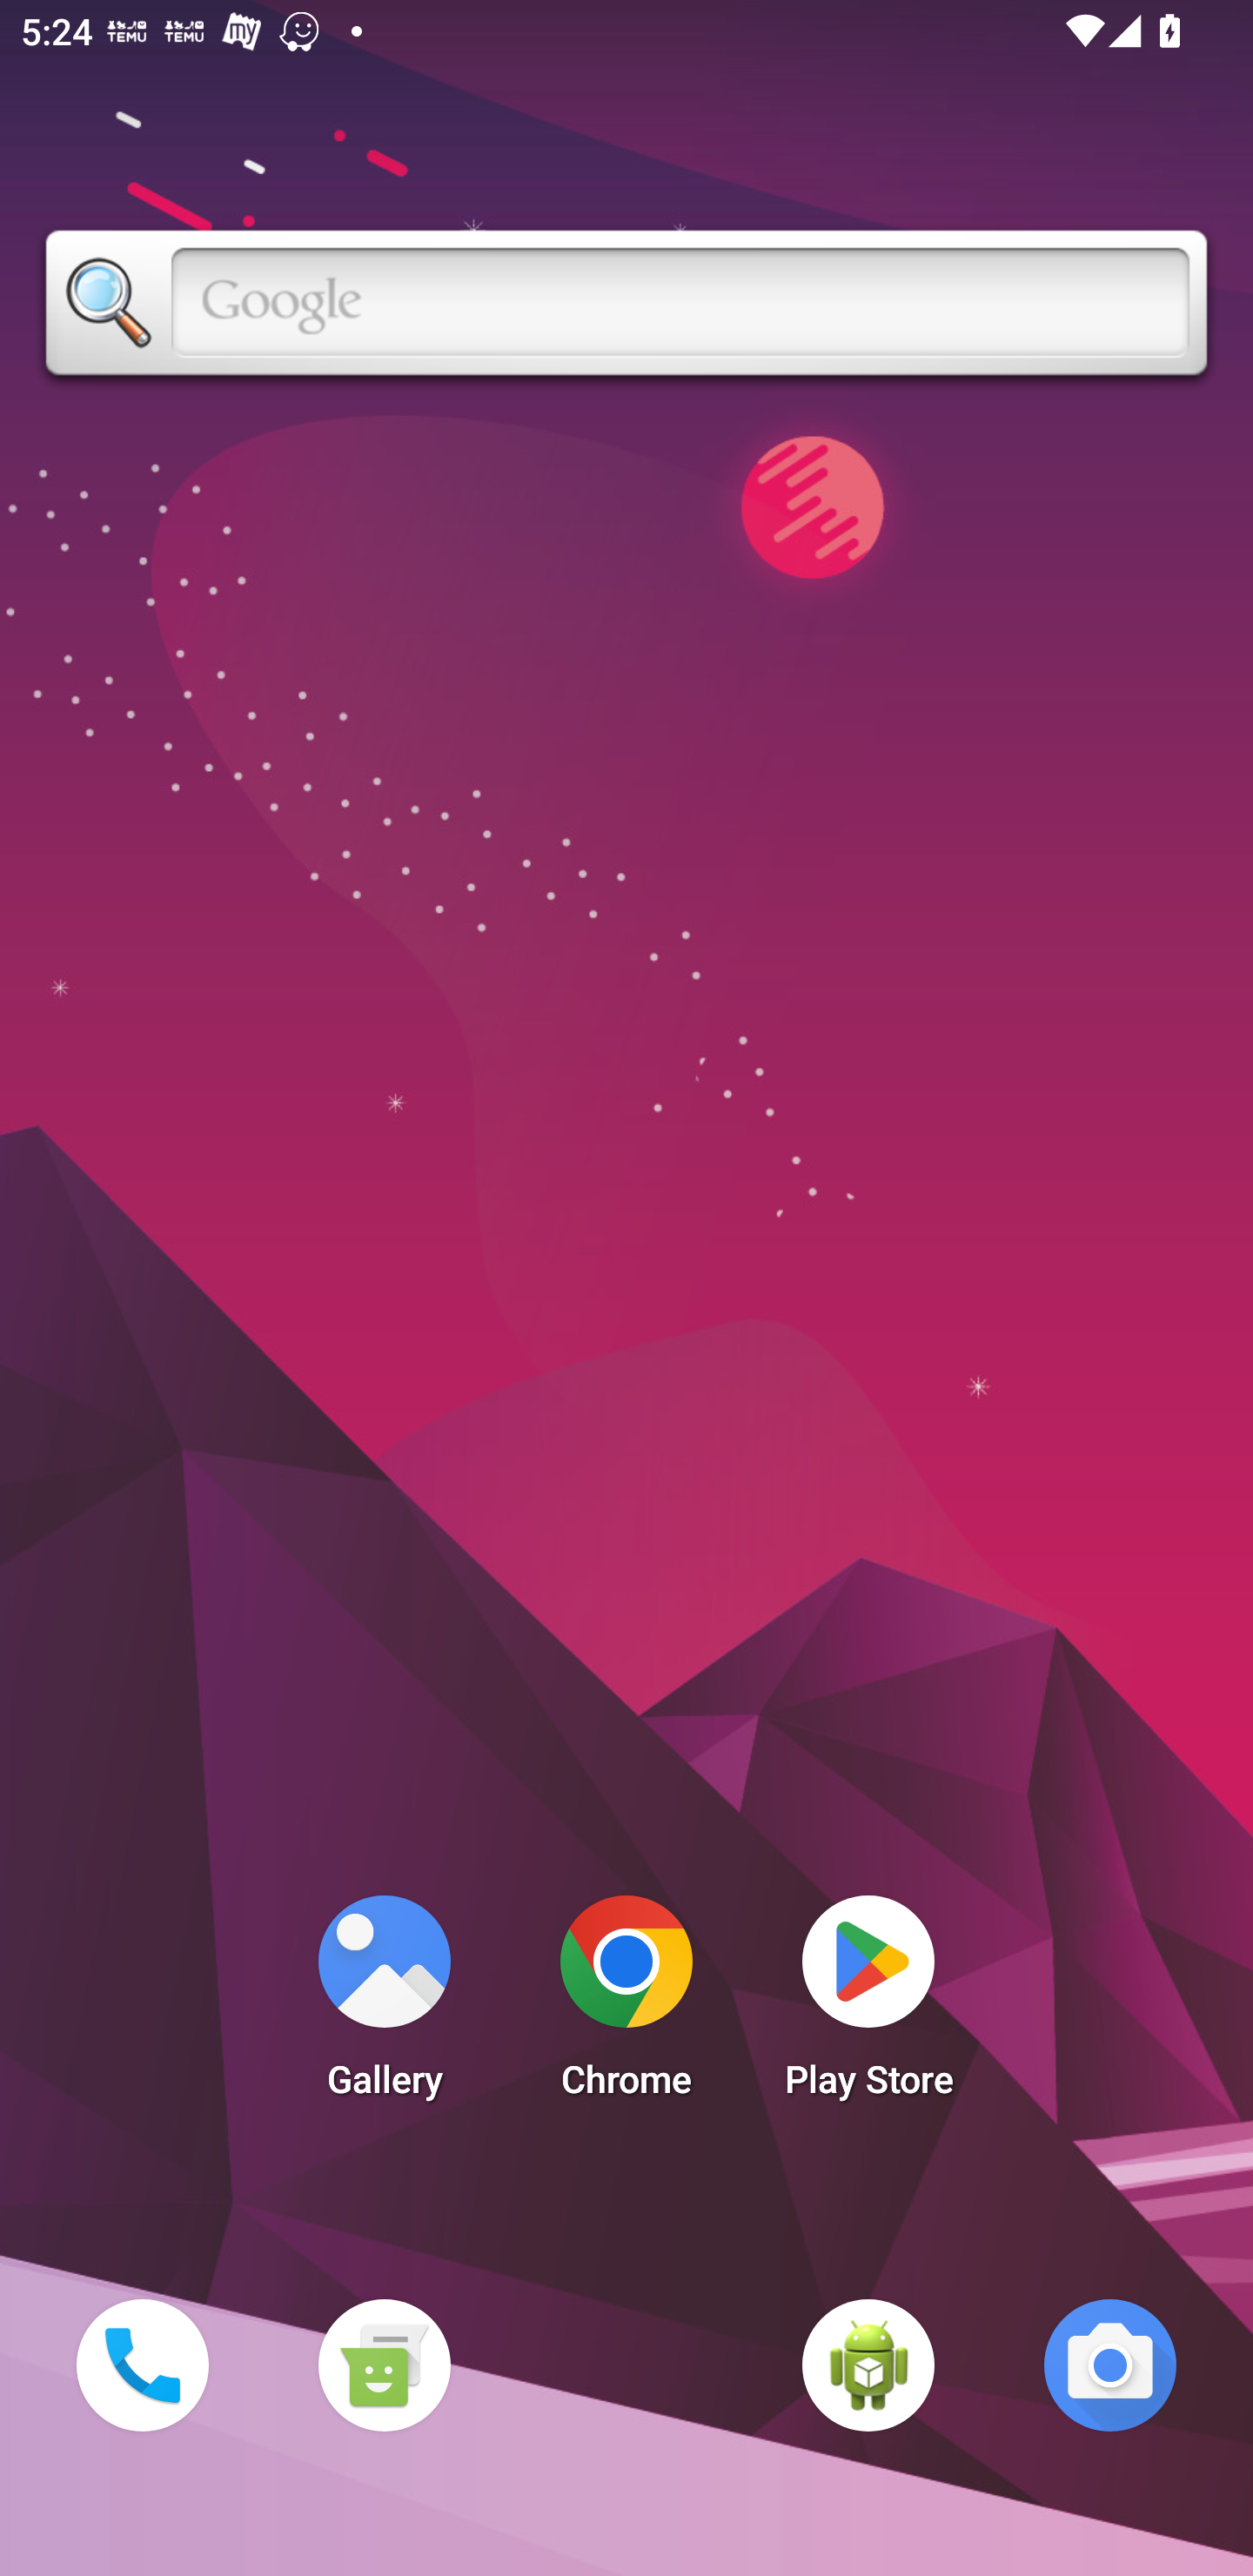 This screenshot has width=1253, height=2576. Describe the element at coordinates (626, 2005) in the screenshot. I see `Chrome` at that location.